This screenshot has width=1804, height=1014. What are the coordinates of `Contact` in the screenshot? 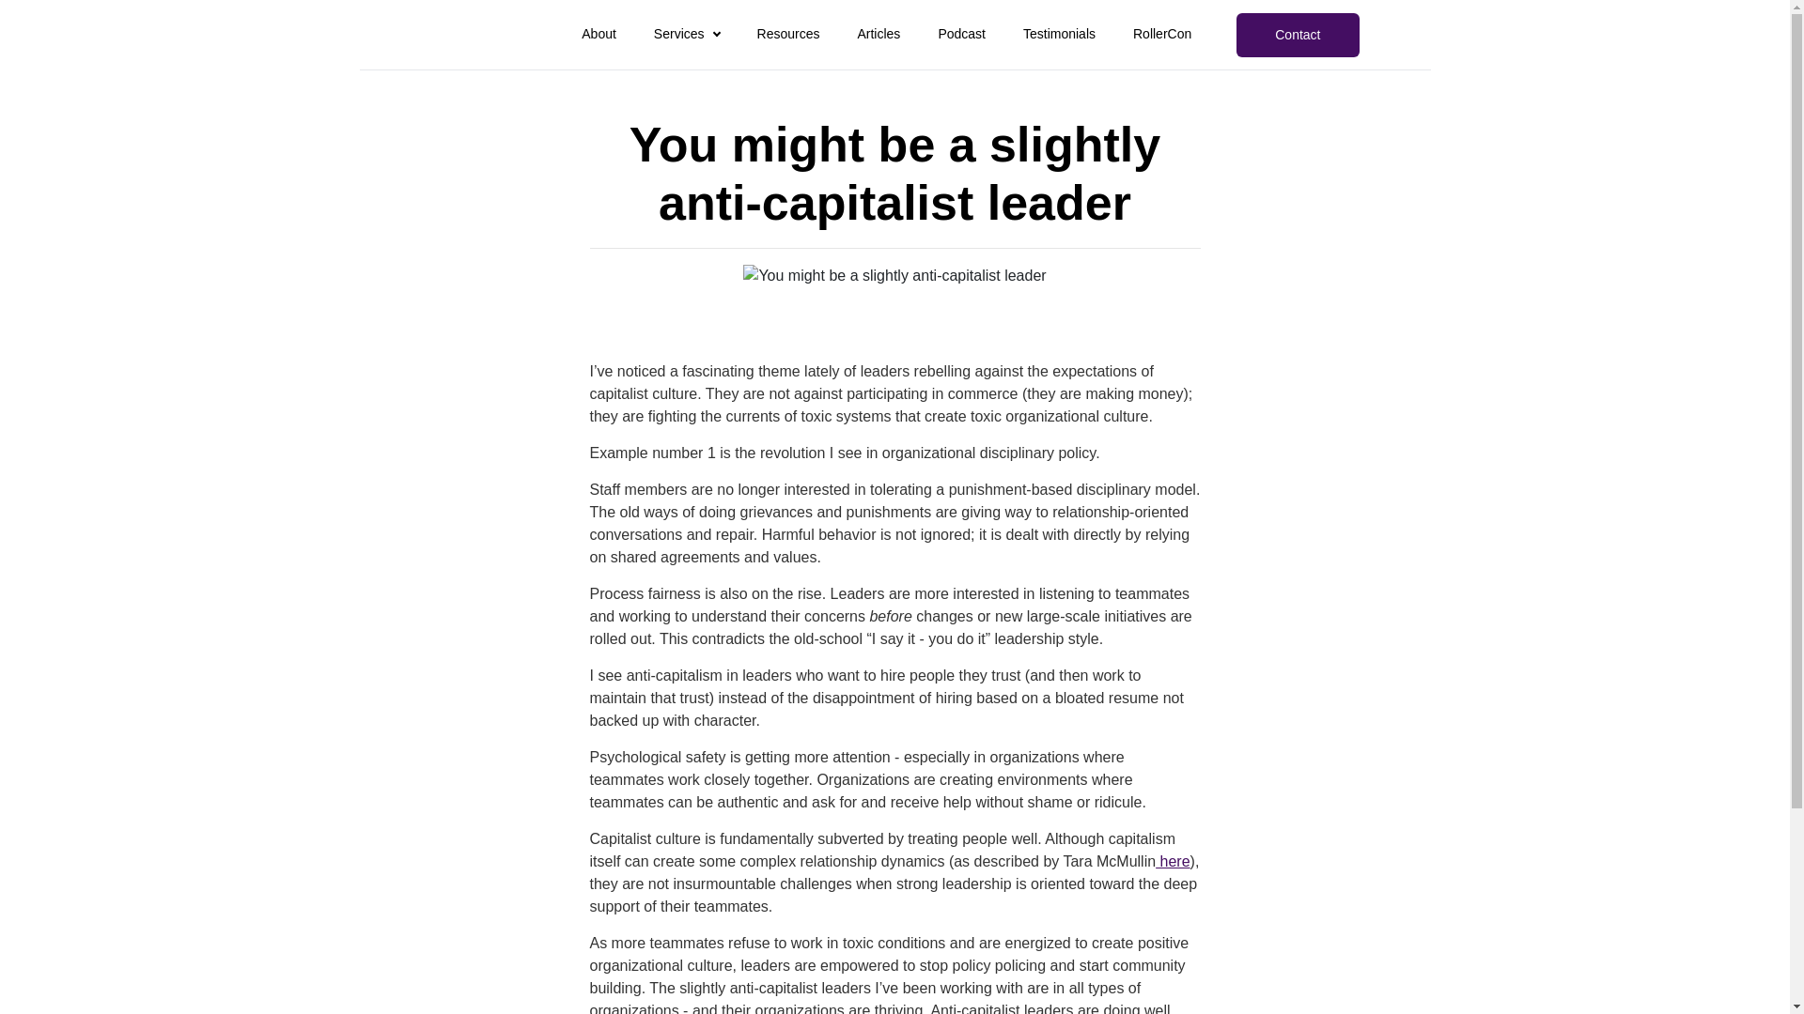 It's located at (1297, 35).